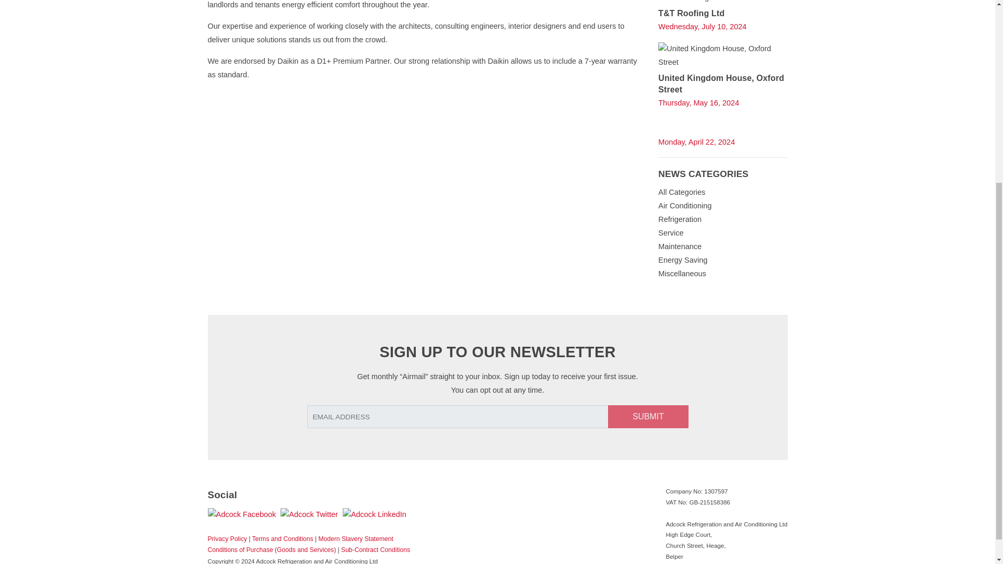 This screenshot has height=564, width=1003. Describe the element at coordinates (682, 260) in the screenshot. I see `Energy Saving` at that location.